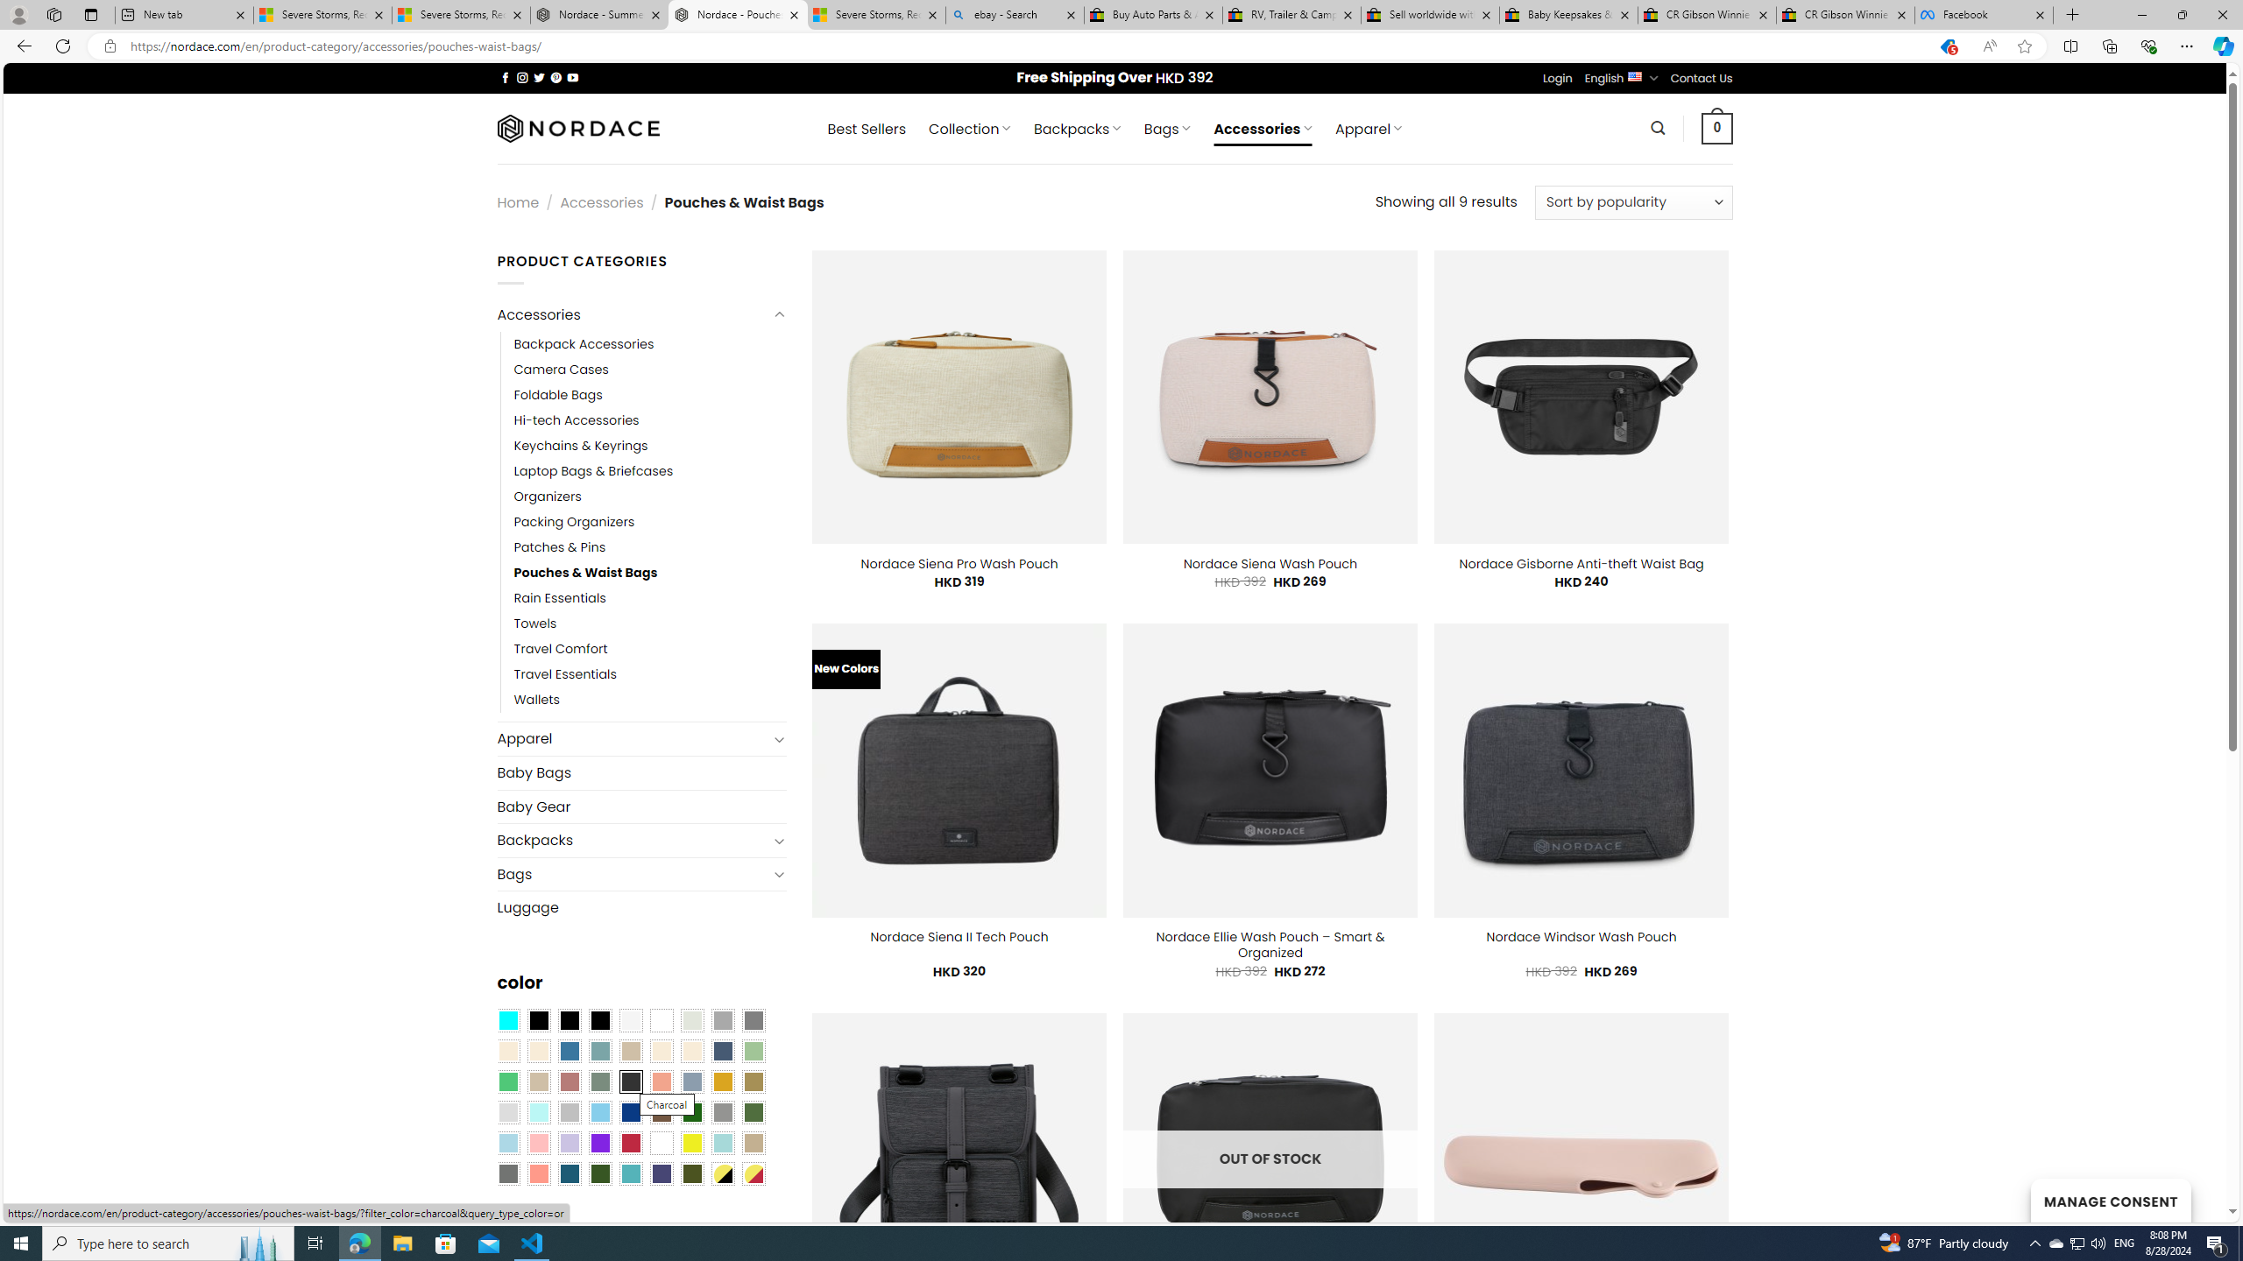 Image resolution: width=2243 pixels, height=1261 pixels. I want to click on Follow on Pinterest, so click(555, 77).